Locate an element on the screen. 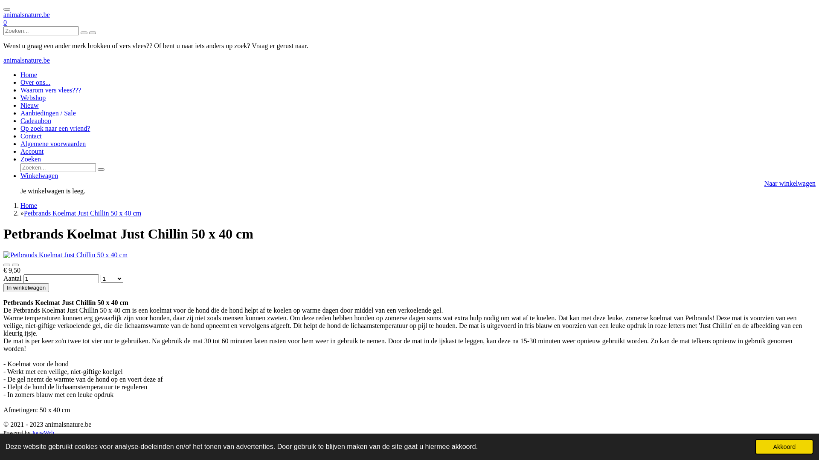 Image resolution: width=819 pixels, height=460 pixels. Winkelwagen is located at coordinates (39, 175).